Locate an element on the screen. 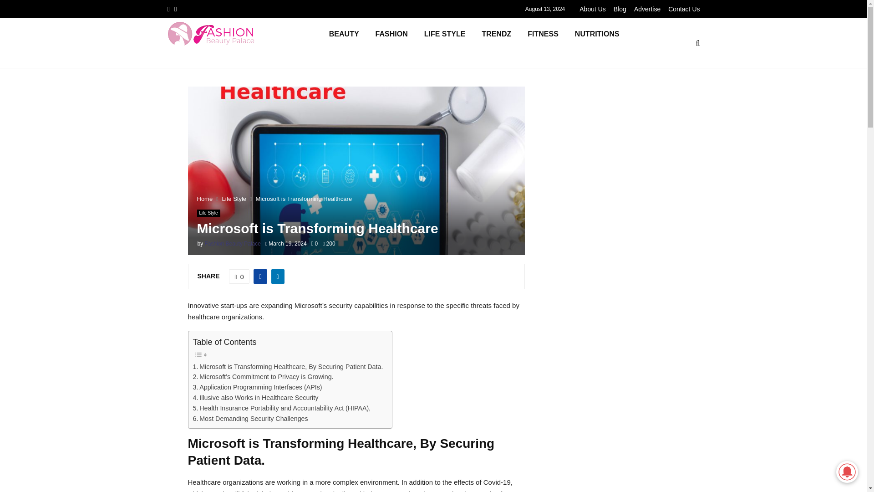 Image resolution: width=874 pixels, height=492 pixels. Fashion Beauty Palace is located at coordinates (232, 244).